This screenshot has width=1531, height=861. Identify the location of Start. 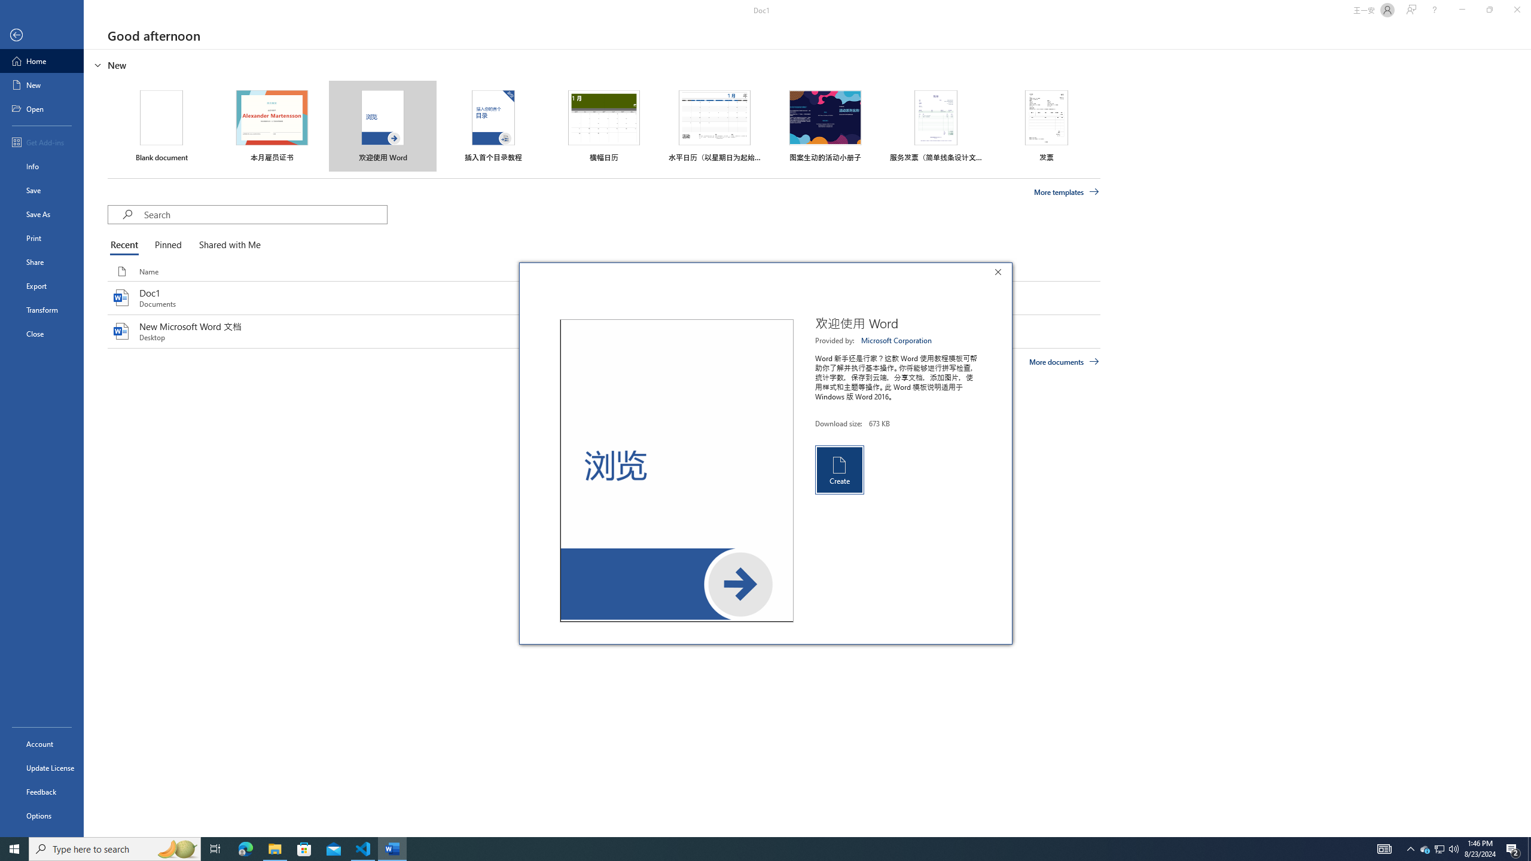
(1440, 849).